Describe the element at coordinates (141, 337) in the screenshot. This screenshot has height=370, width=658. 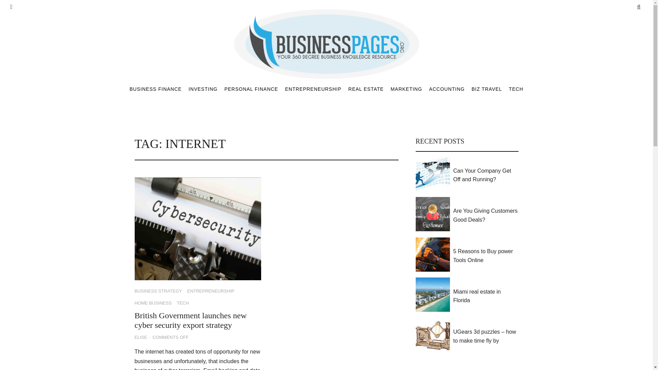
I see `ELISE` at that location.